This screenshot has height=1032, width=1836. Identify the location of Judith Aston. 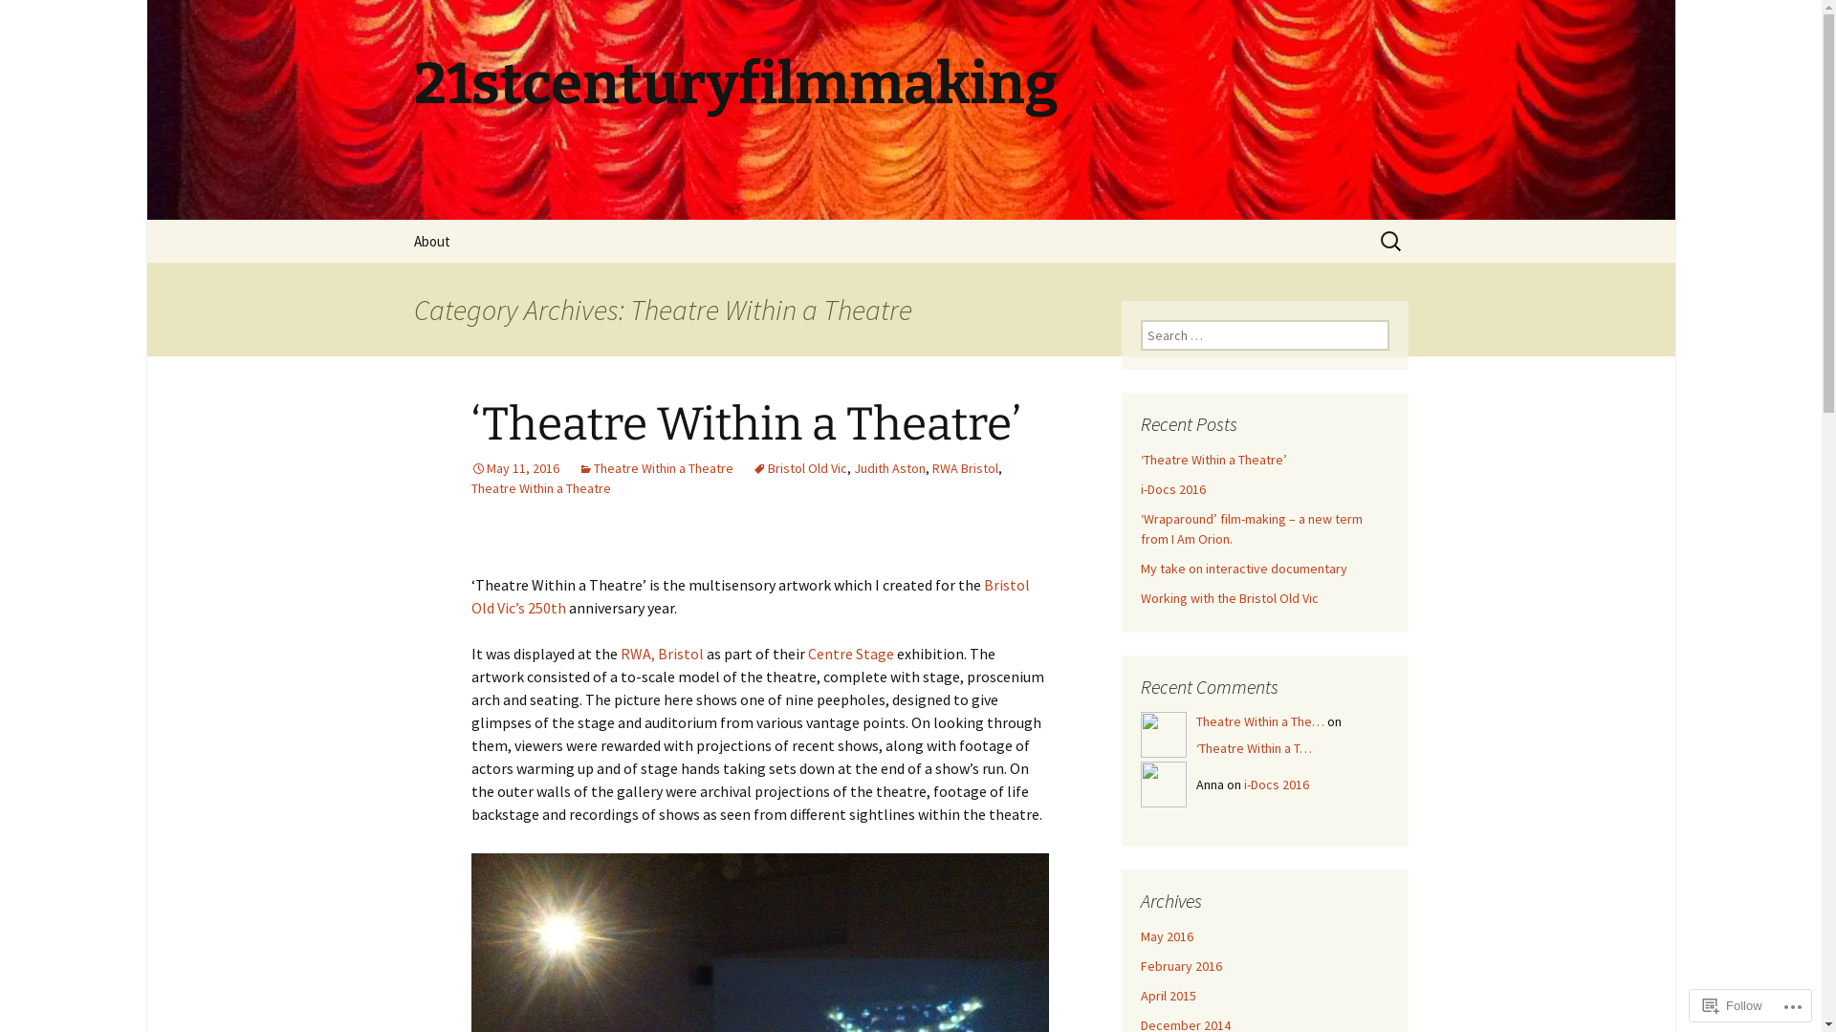
(889, 468).